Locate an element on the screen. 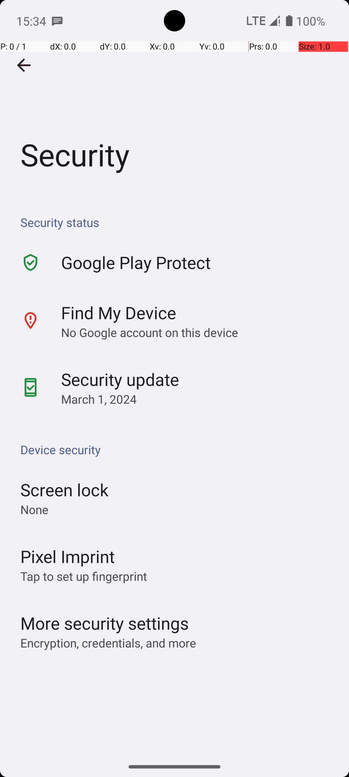  Security is located at coordinates (174, 97).